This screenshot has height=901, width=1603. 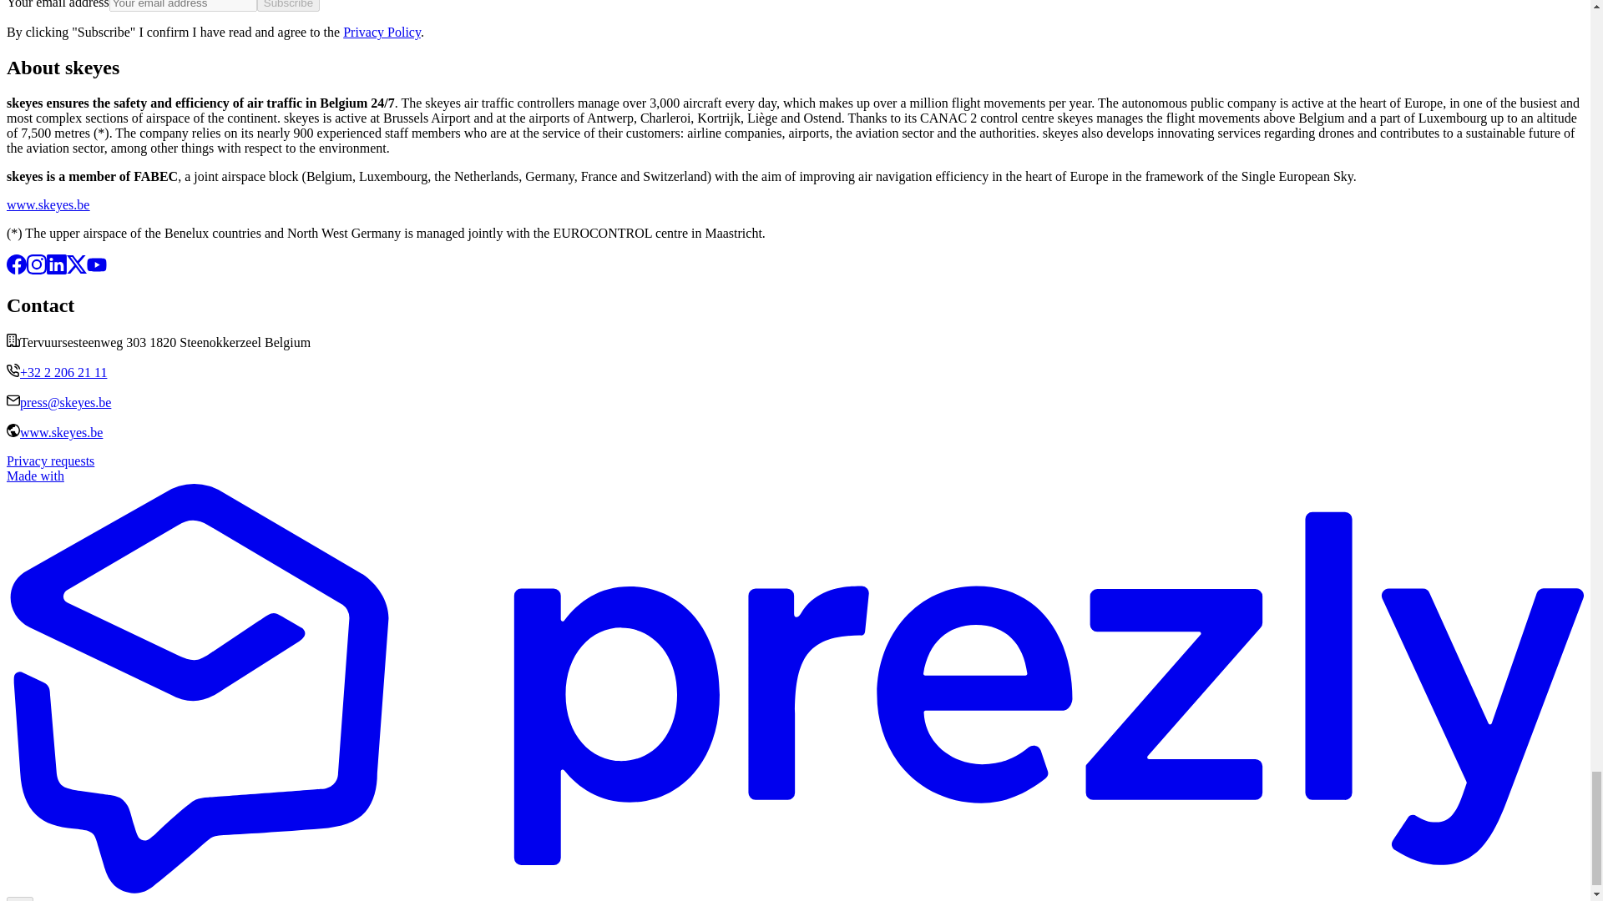 I want to click on www.skeyes.be, so click(x=48, y=204).